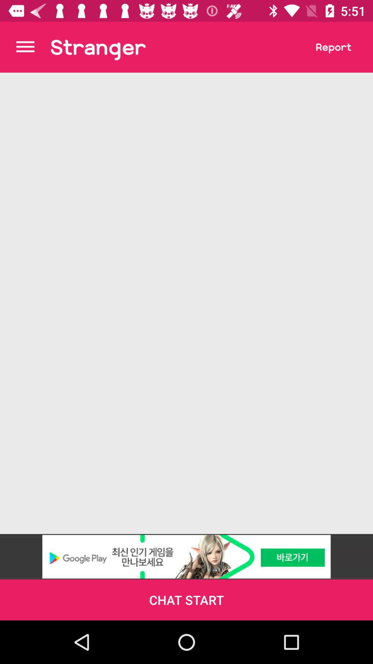 This screenshot has height=664, width=373. What do you see at coordinates (186, 600) in the screenshot?
I see `open the chat start icon` at bounding box center [186, 600].